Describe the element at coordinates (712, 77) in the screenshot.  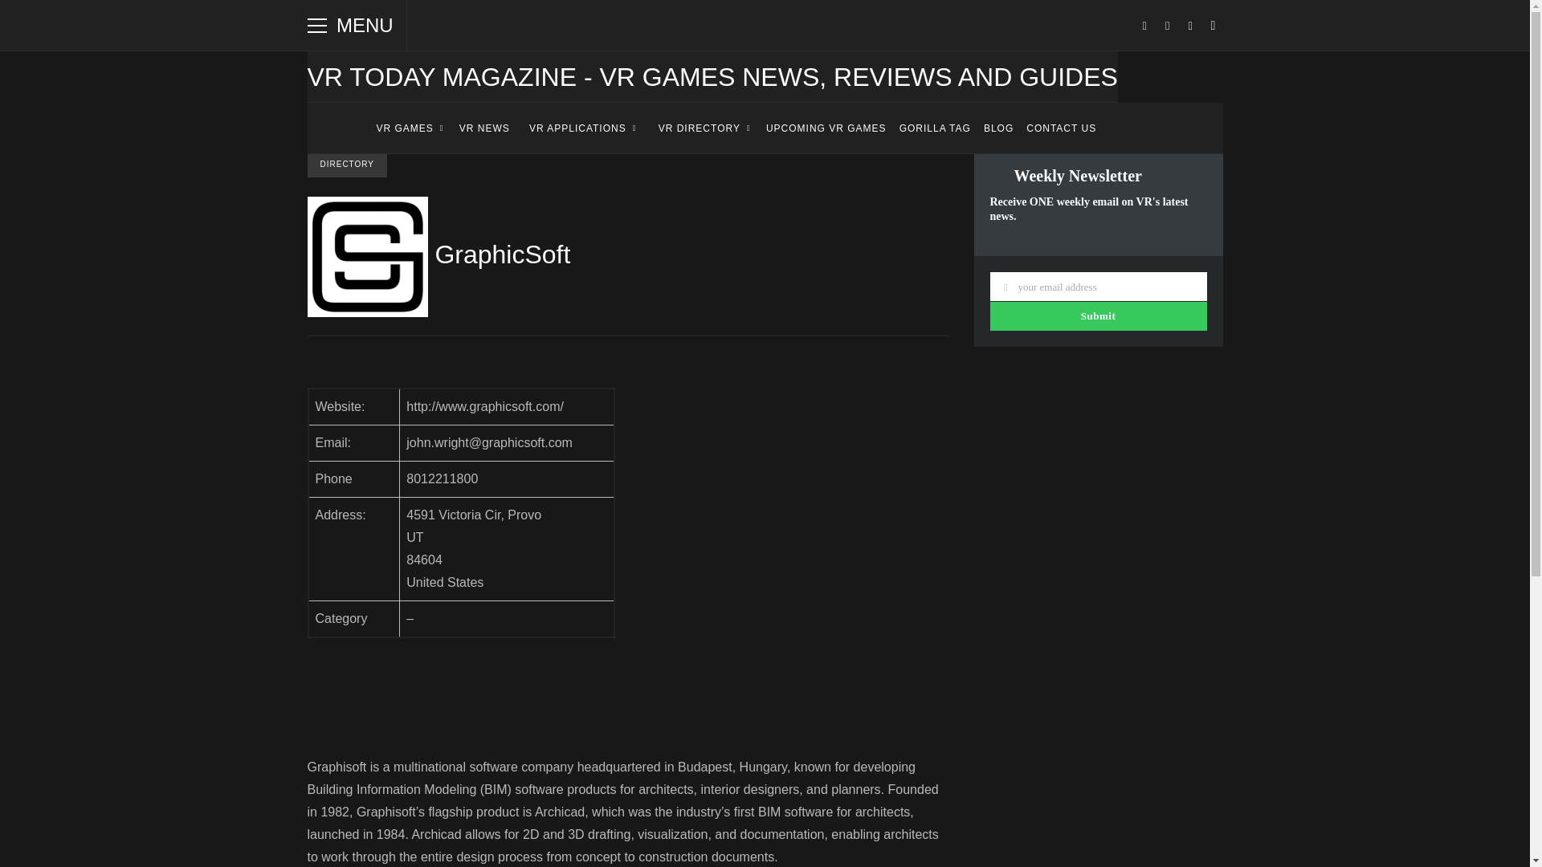
I see `VR Today Magazine -  VR Games News, Reviews and Guides` at that location.